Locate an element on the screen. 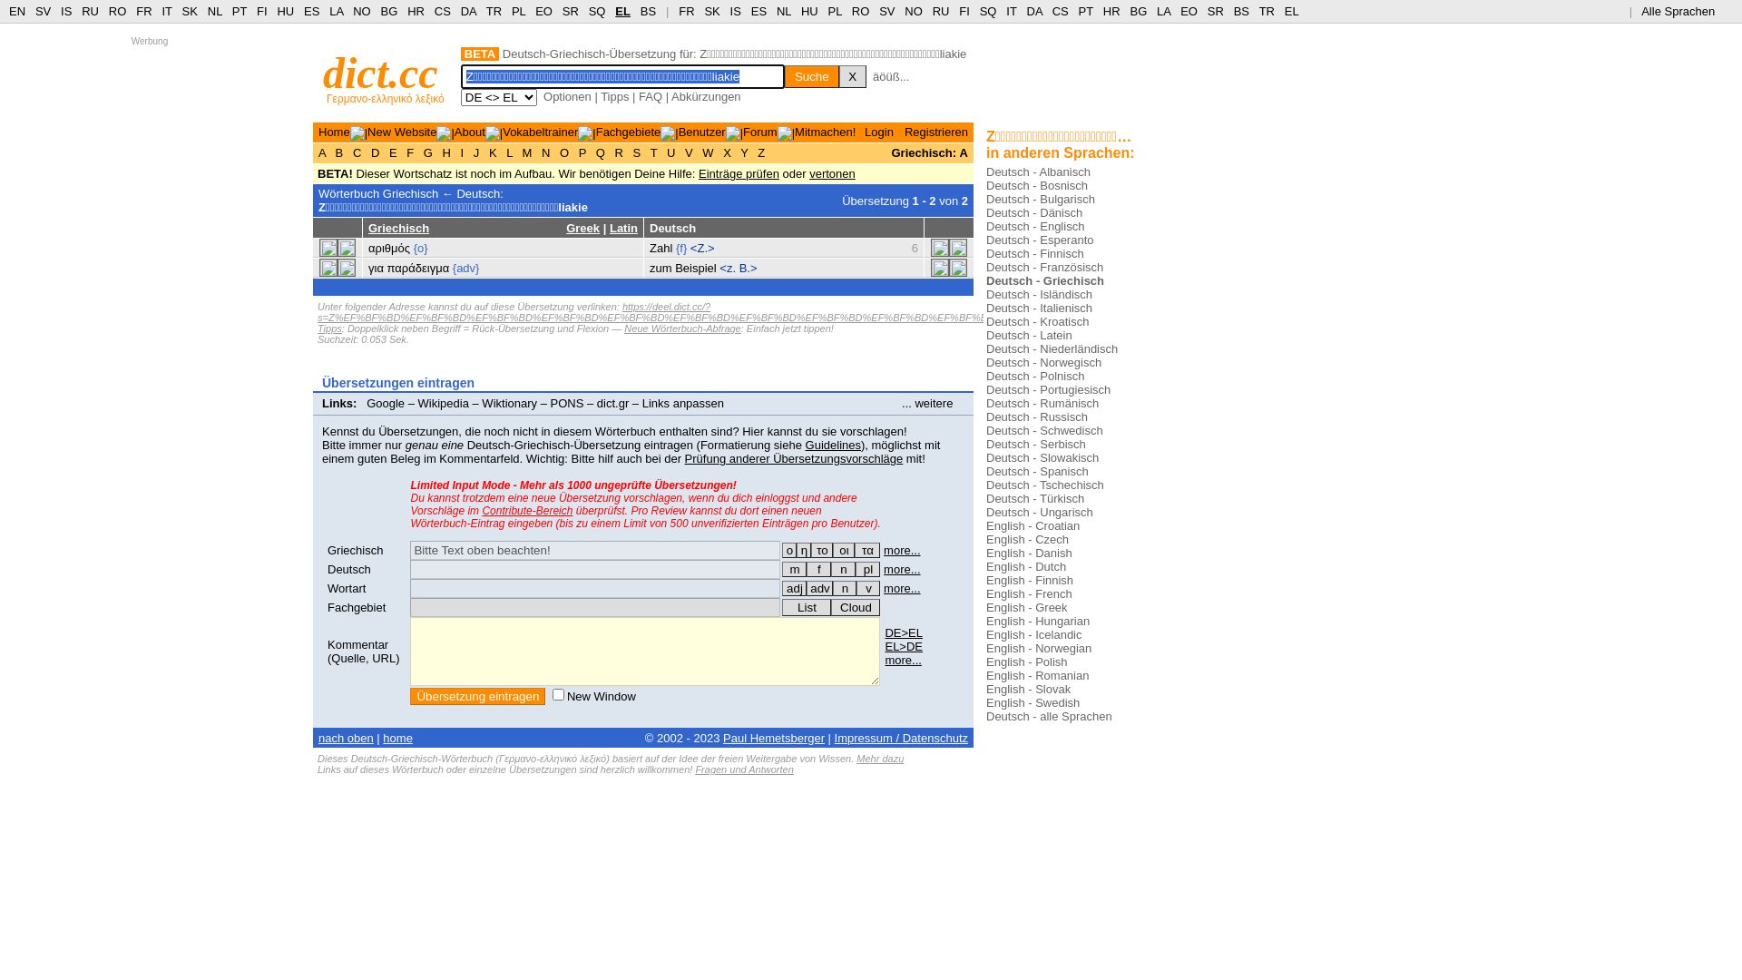  RO is located at coordinates (861, 11).